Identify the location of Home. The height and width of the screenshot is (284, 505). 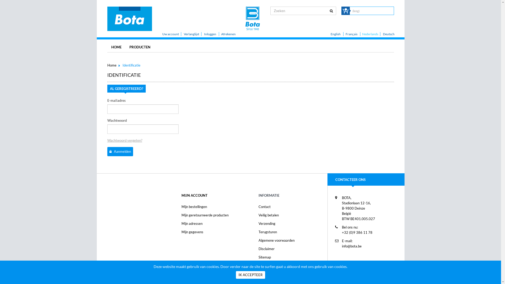
(112, 65).